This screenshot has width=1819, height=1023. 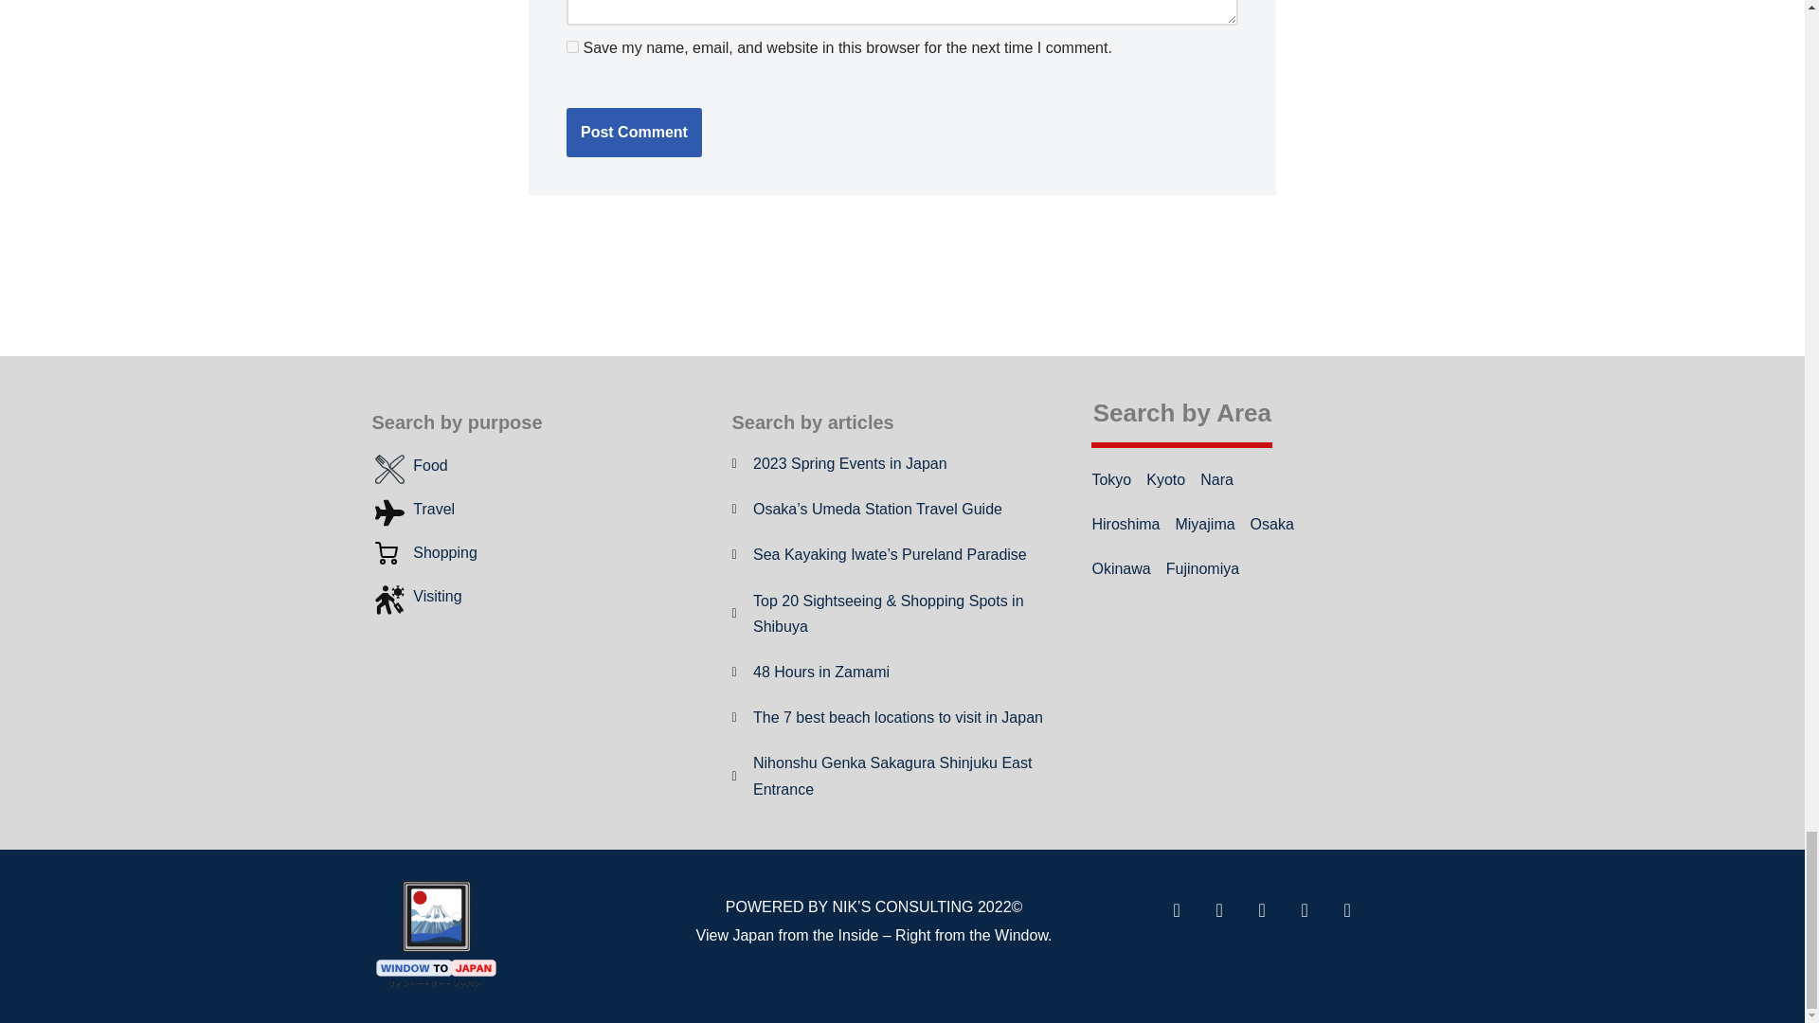 What do you see at coordinates (887, 718) in the screenshot?
I see `The 7 best beach locations to visit in Japan` at bounding box center [887, 718].